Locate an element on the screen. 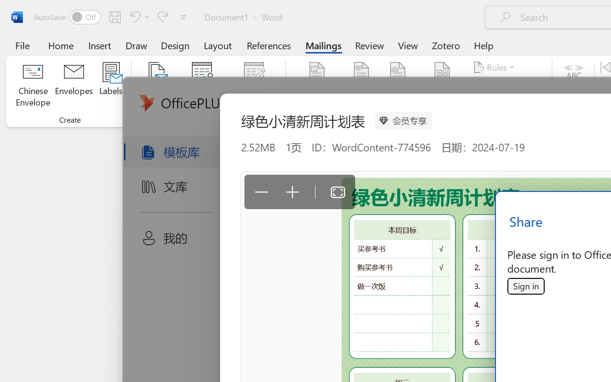 The height and width of the screenshot is (382, 611). Labels... is located at coordinates (111, 86).